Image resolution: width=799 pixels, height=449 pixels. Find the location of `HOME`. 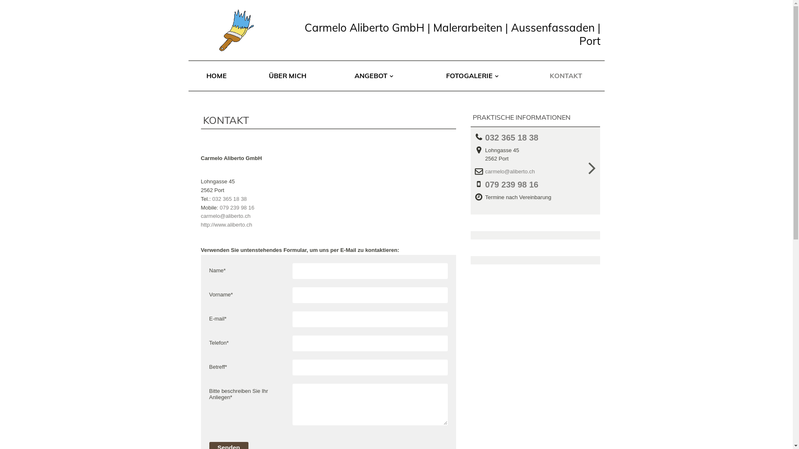

HOME is located at coordinates (216, 76).